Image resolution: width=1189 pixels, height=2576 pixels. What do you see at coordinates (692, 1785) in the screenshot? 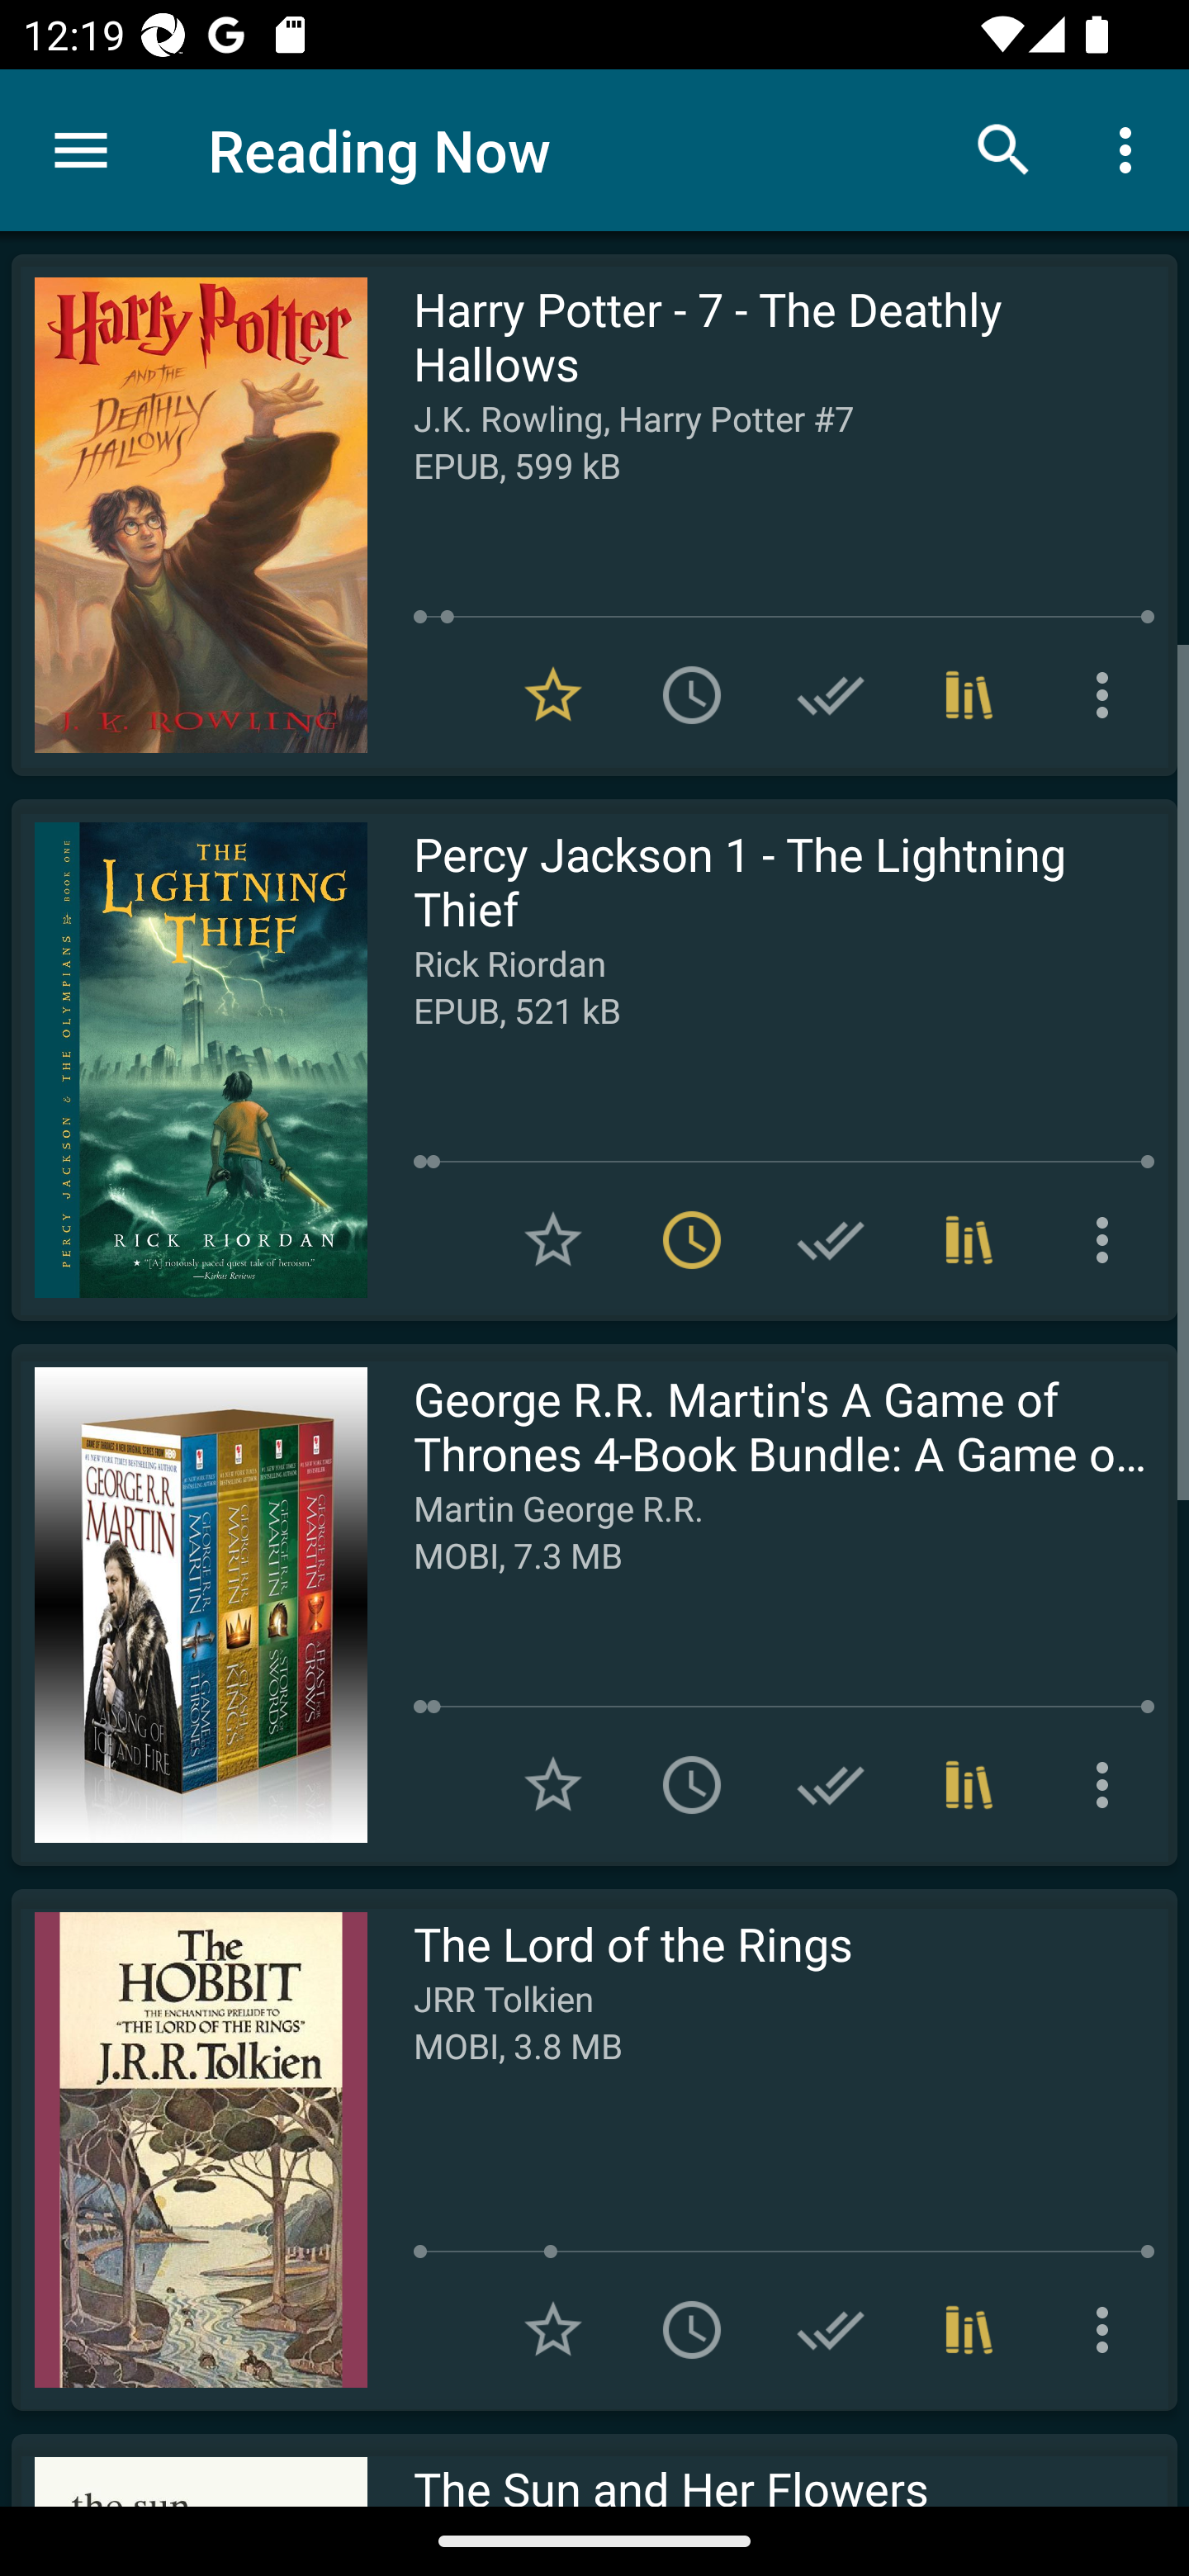
I see `Add to To read` at bounding box center [692, 1785].